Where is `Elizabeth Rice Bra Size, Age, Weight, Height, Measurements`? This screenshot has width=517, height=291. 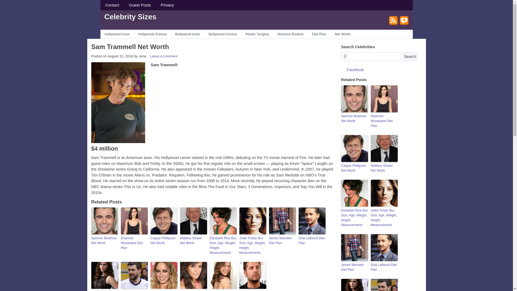
Elizabeth Rice Bra Size, Age, Weight, Height, Measurements is located at coordinates (223, 245).